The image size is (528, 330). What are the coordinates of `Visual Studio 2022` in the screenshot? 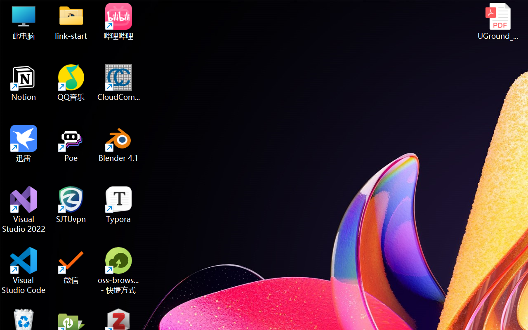 It's located at (24, 210).